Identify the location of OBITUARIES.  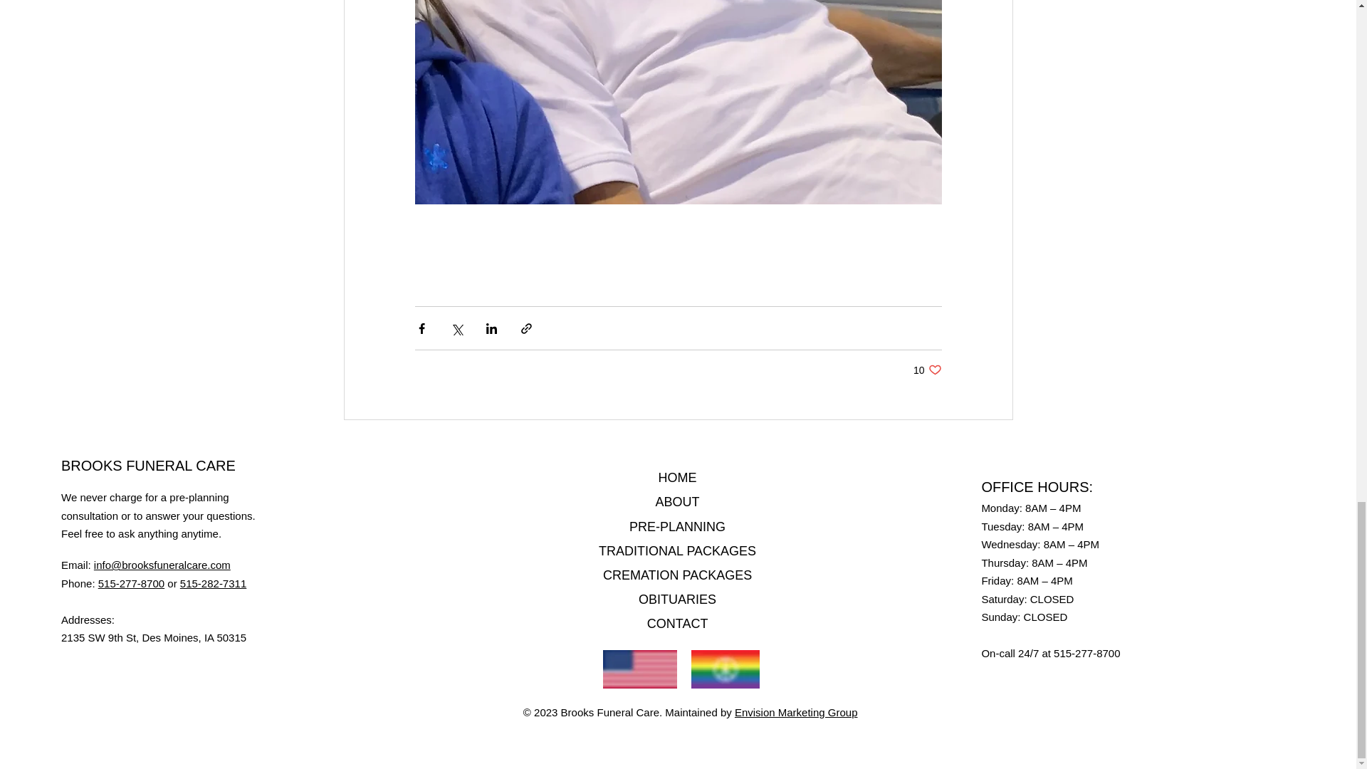
(677, 600).